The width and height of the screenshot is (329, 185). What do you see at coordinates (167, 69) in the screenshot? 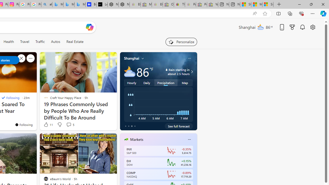
I see `water-drop-icon` at bounding box center [167, 69].